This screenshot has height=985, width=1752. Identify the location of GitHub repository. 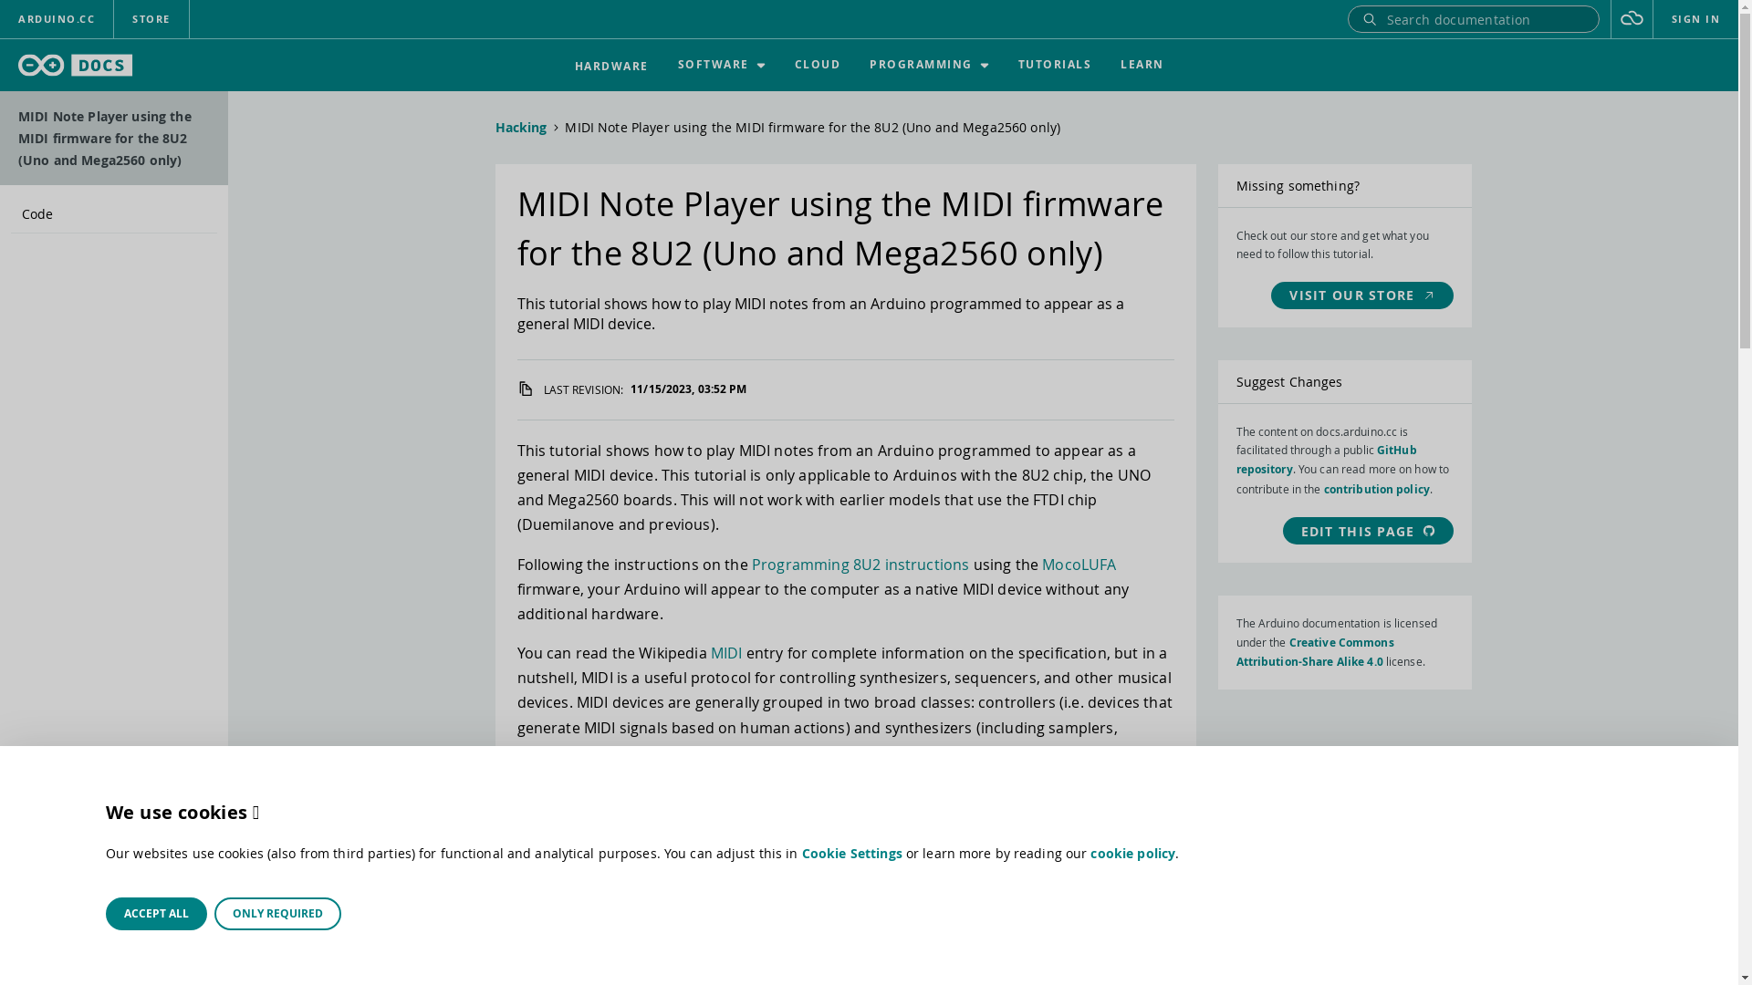
(1326, 460).